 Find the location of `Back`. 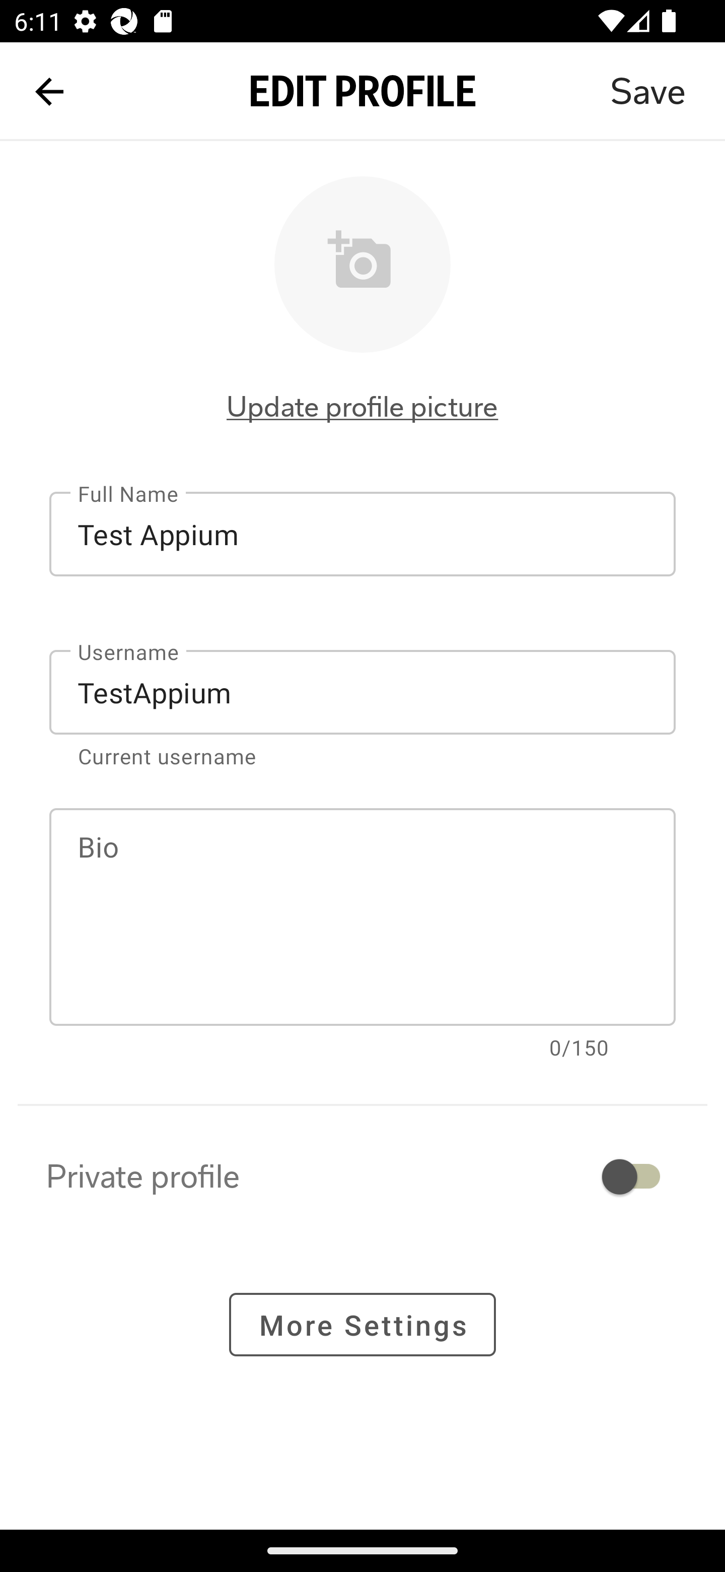

Back is located at coordinates (49, 92).